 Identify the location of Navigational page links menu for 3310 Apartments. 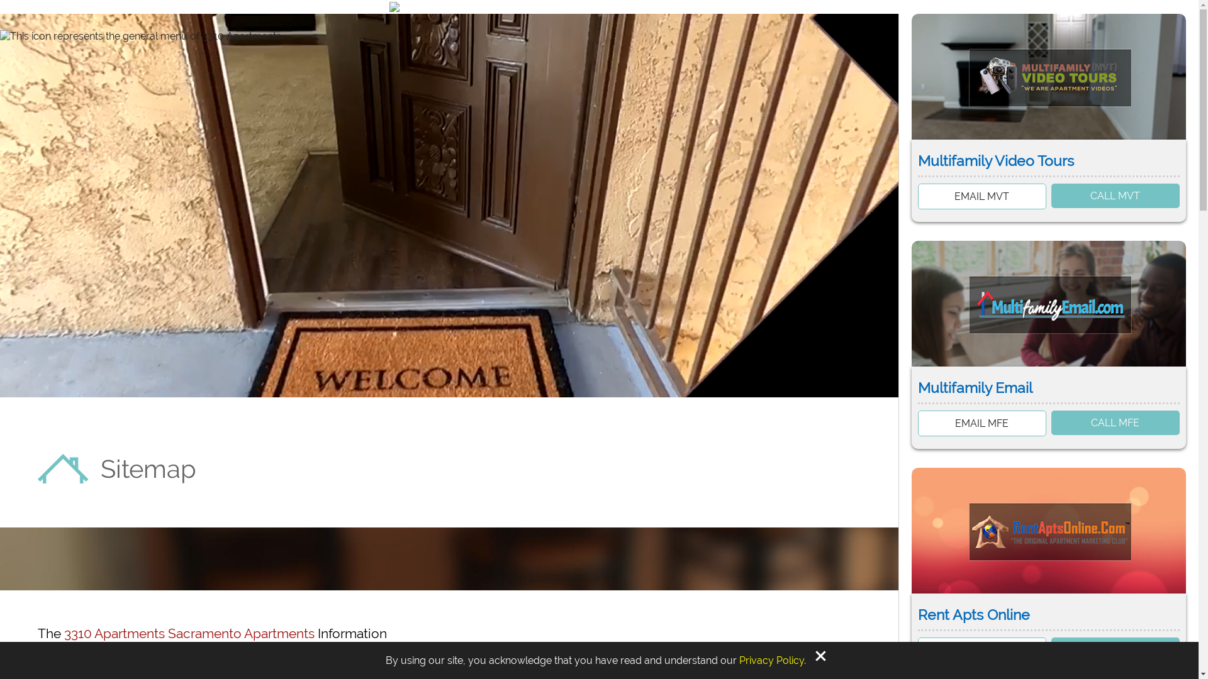
(142, 36).